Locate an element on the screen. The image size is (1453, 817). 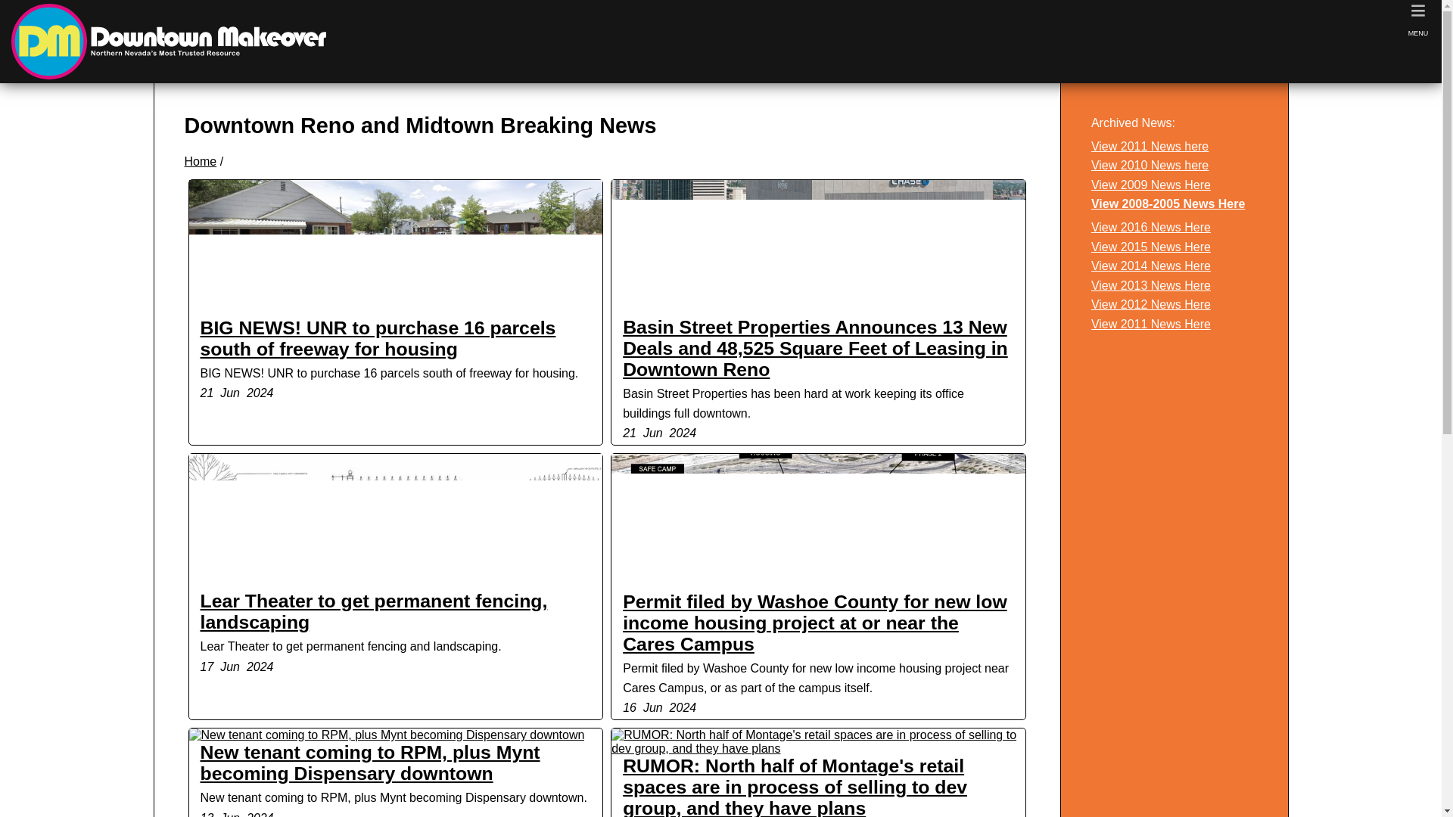
Home is located at coordinates (200, 162).